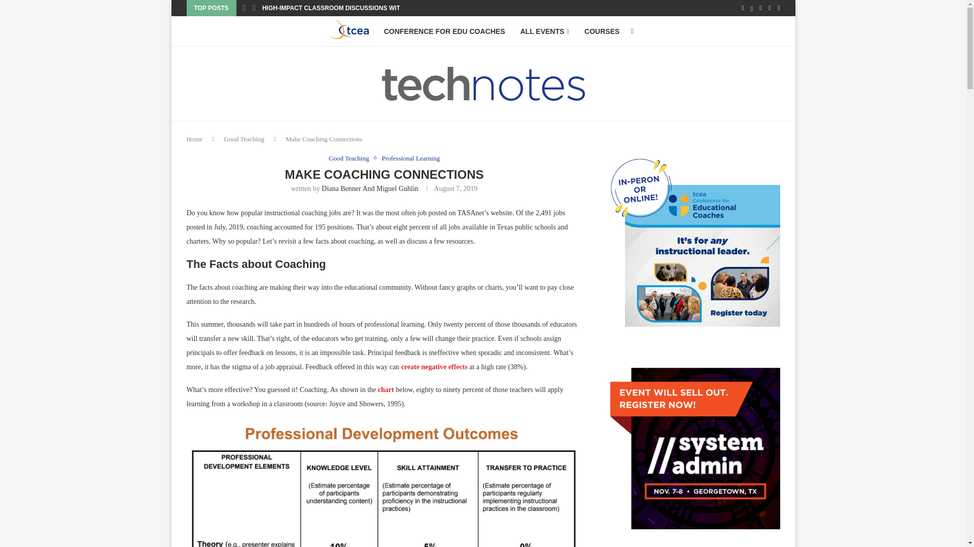 The image size is (974, 547). I want to click on CONFERENCE FOR EDU COACHES, so click(444, 31).